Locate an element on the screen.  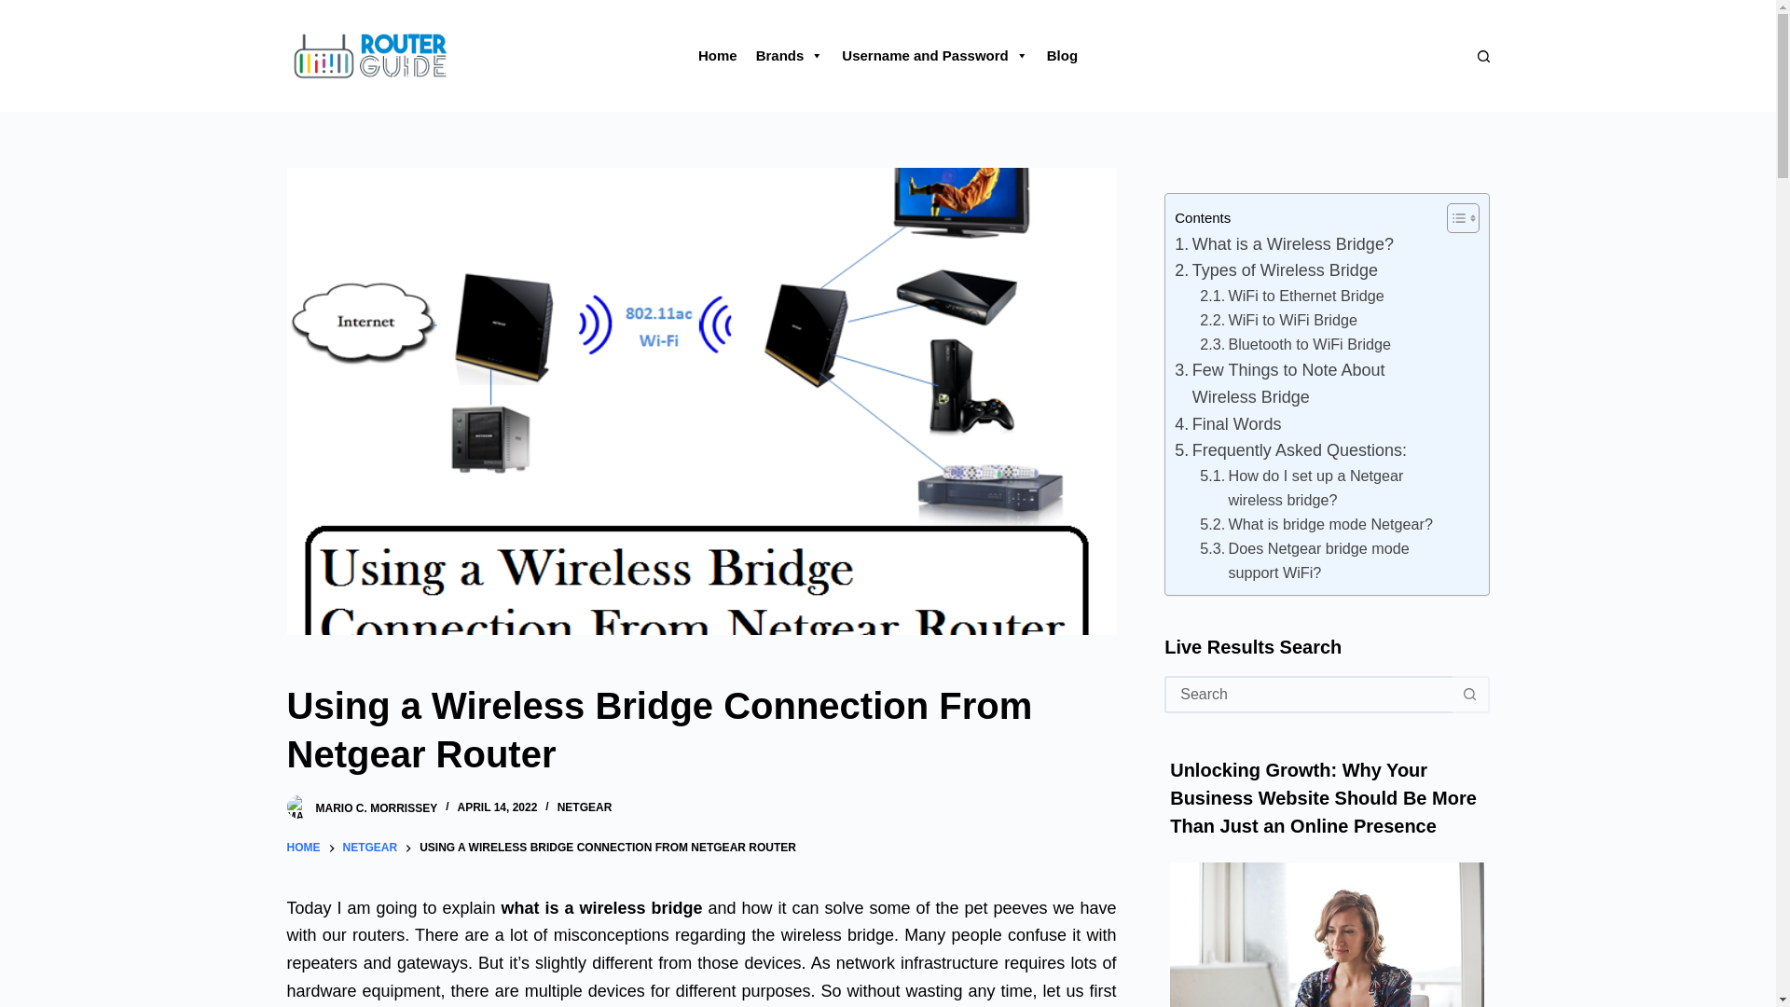
What is bridge mode Netgear? is located at coordinates (1316, 524).